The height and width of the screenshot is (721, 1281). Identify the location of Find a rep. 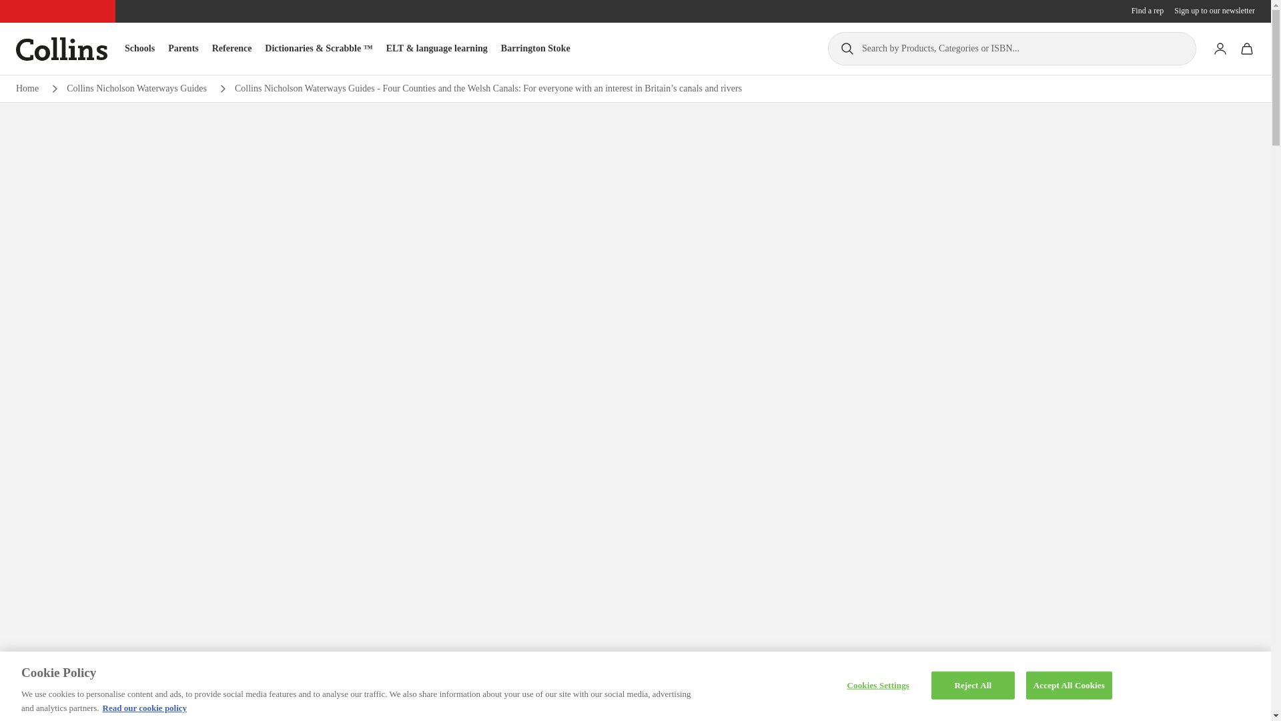
(1148, 11).